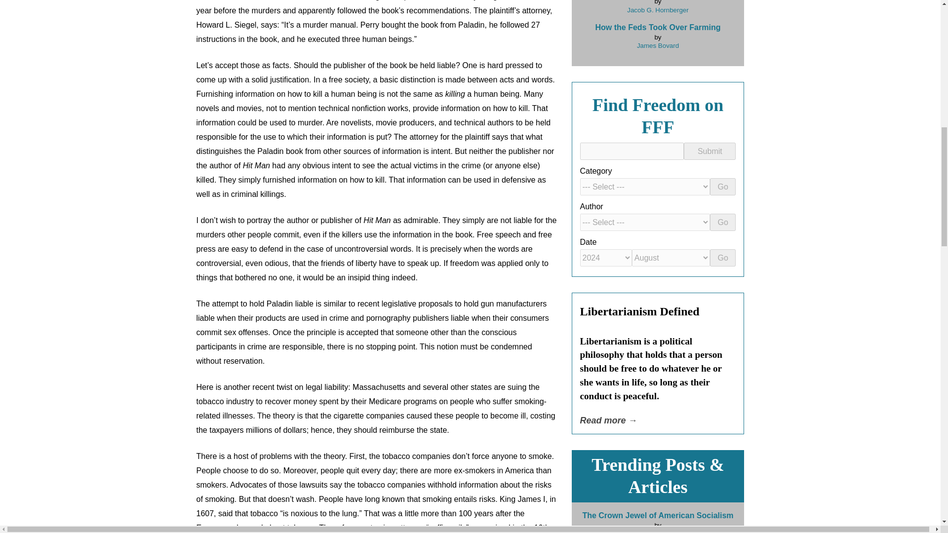 The height and width of the screenshot is (533, 948). I want to click on Submit, so click(709, 151).